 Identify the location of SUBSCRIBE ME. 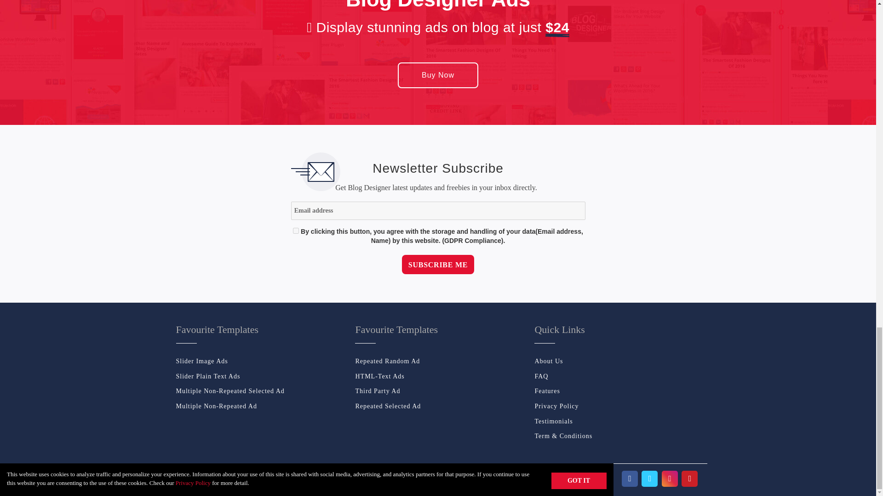
(438, 265).